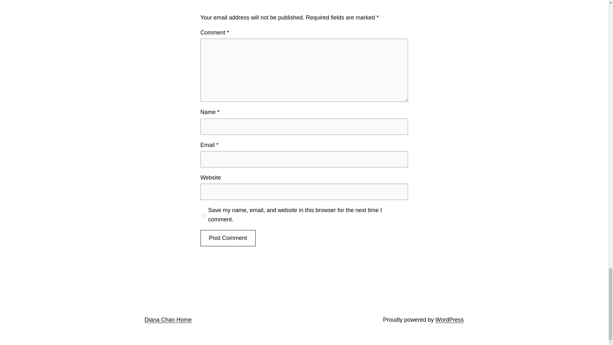  Describe the element at coordinates (450, 319) in the screenshot. I see `WordPress` at that location.